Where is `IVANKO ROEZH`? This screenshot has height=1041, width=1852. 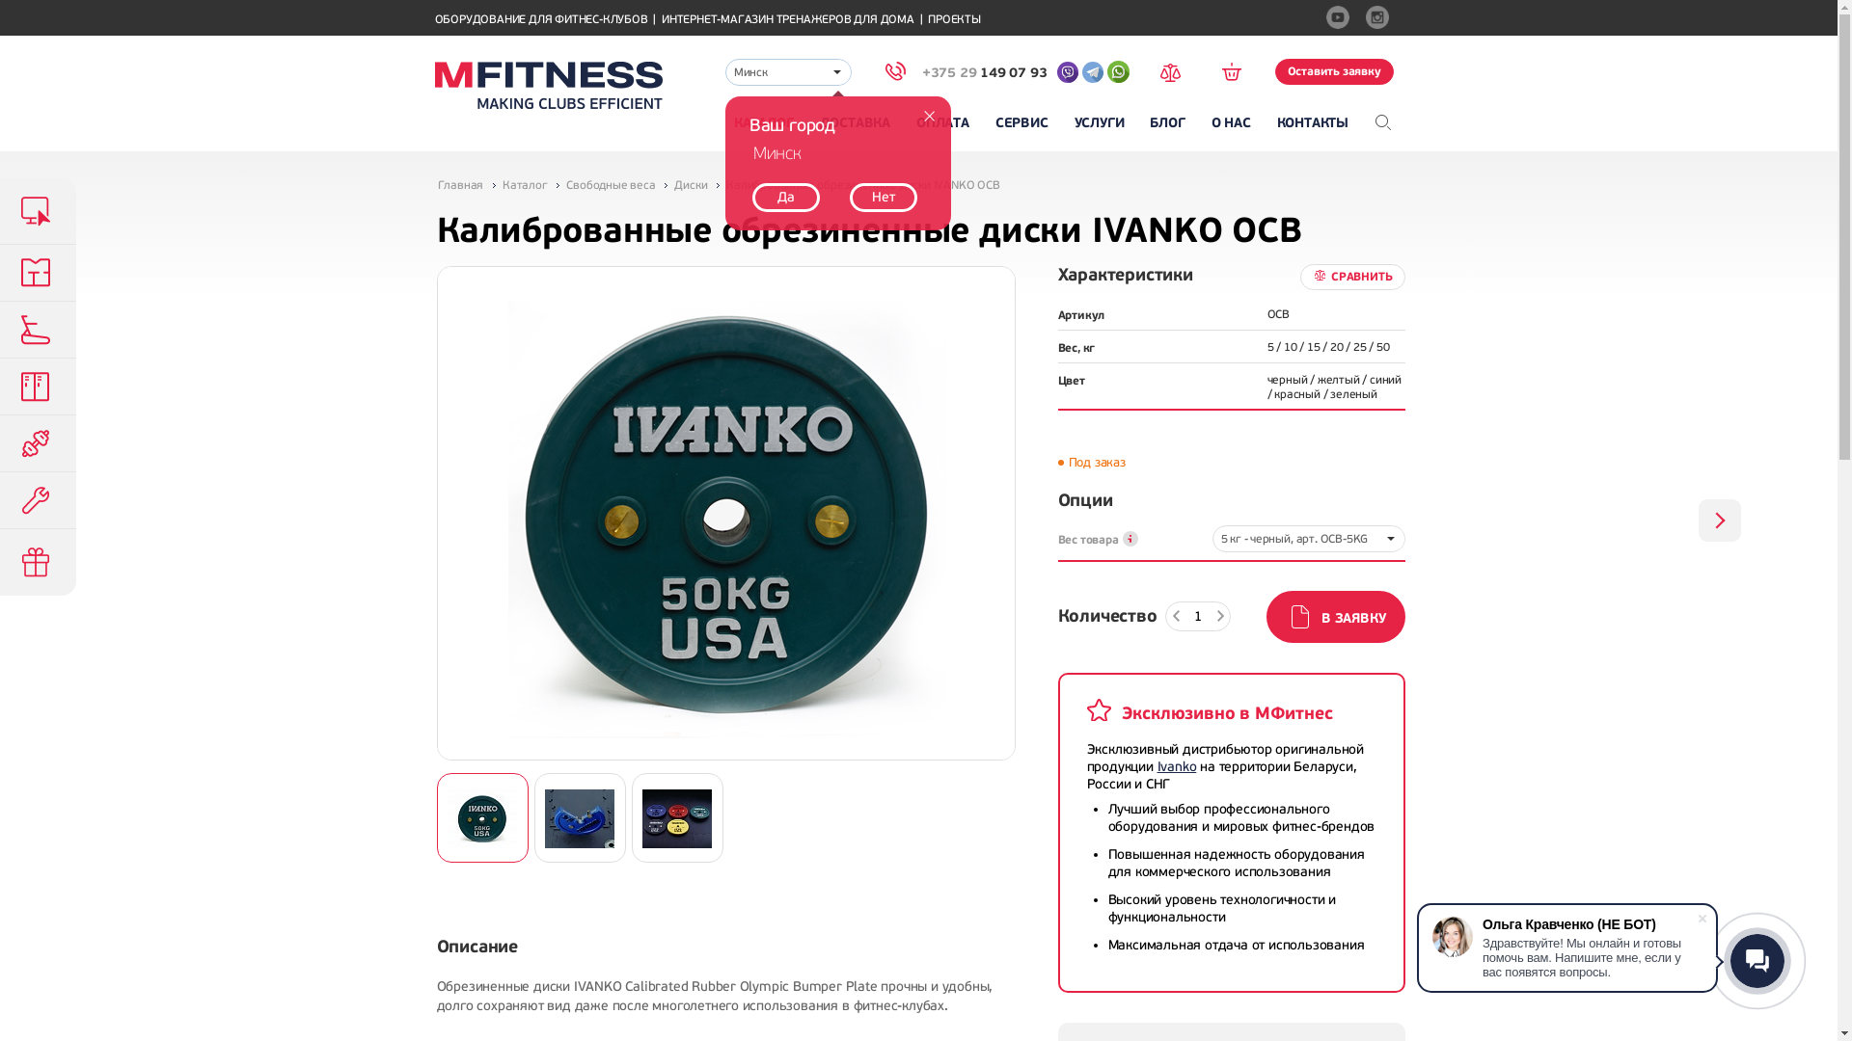 IVANKO ROEZH is located at coordinates (1720, 520).